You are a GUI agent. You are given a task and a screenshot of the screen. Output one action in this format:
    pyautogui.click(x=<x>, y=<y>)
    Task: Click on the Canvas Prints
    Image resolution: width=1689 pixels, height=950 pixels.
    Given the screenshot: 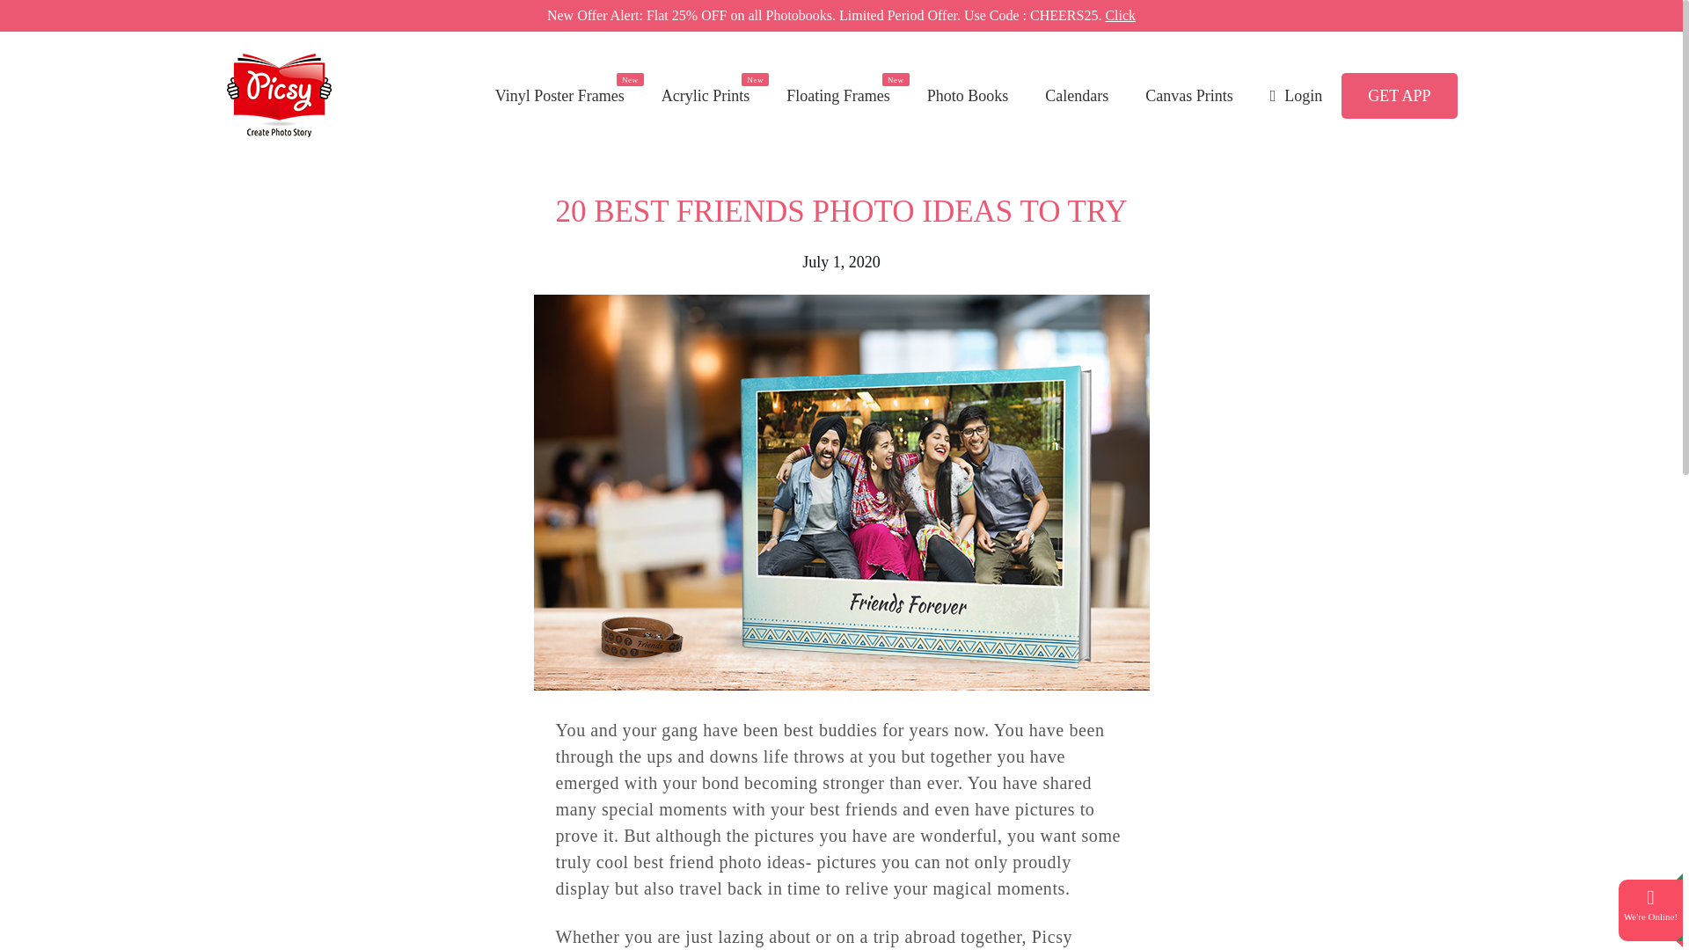 What is the action you would take?
    pyautogui.click(x=1189, y=95)
    